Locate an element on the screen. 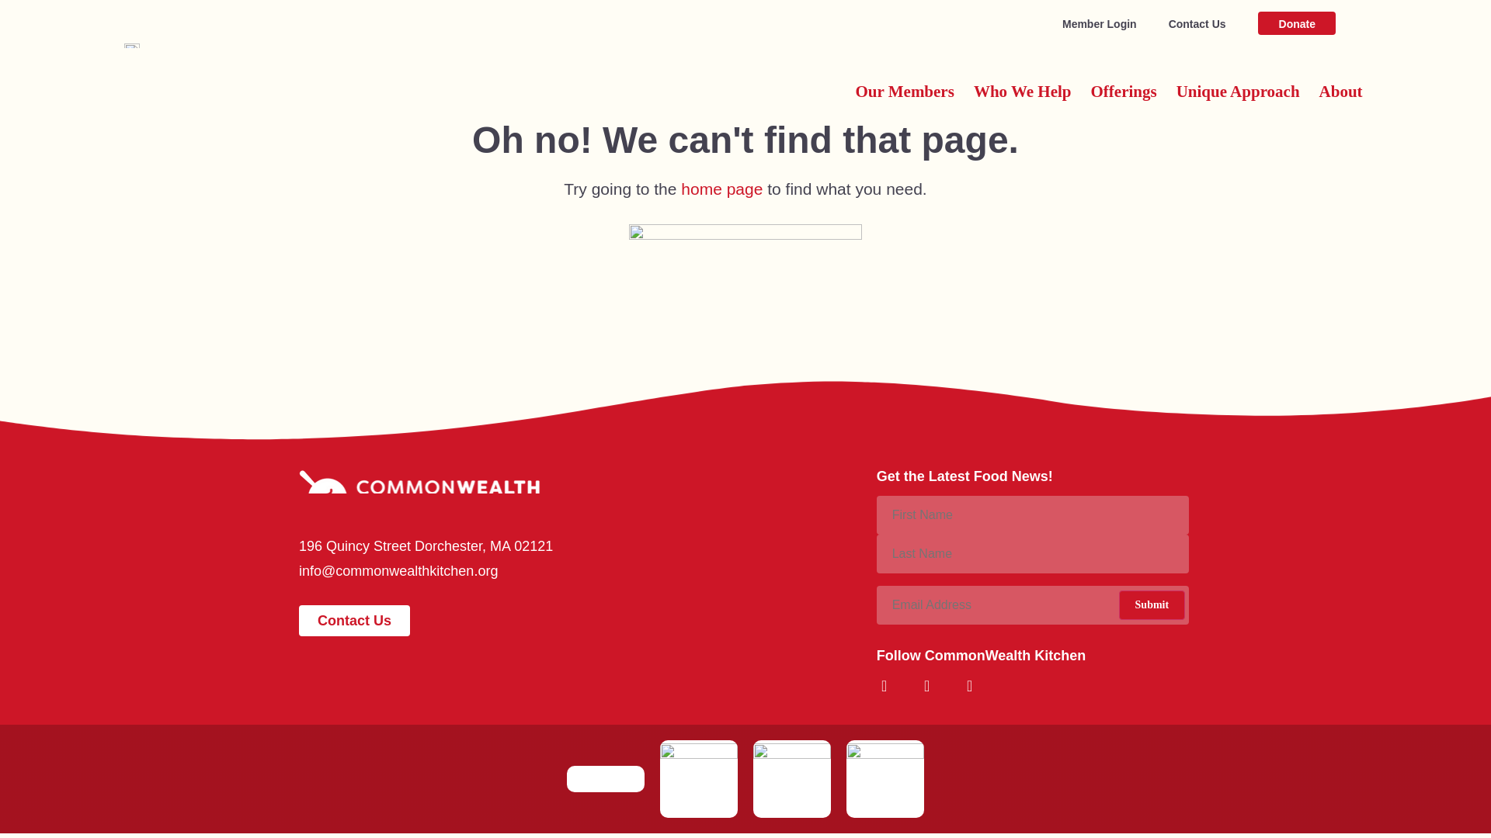 This screenshot has height=838, width=1491. Offerings is located at coordinates (1124, 92).